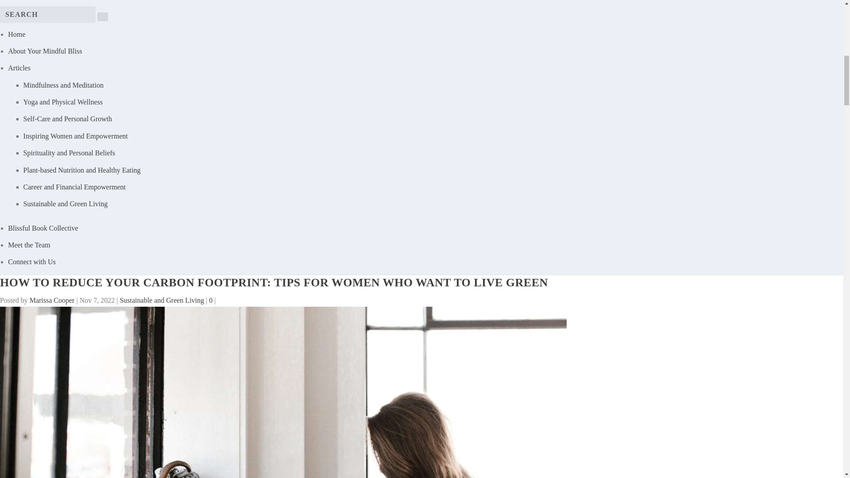  What do you see at coordinates (64, 85) in the screenshot?
I see `Mindfulness and Meditation` at bounding box center [64, 85].